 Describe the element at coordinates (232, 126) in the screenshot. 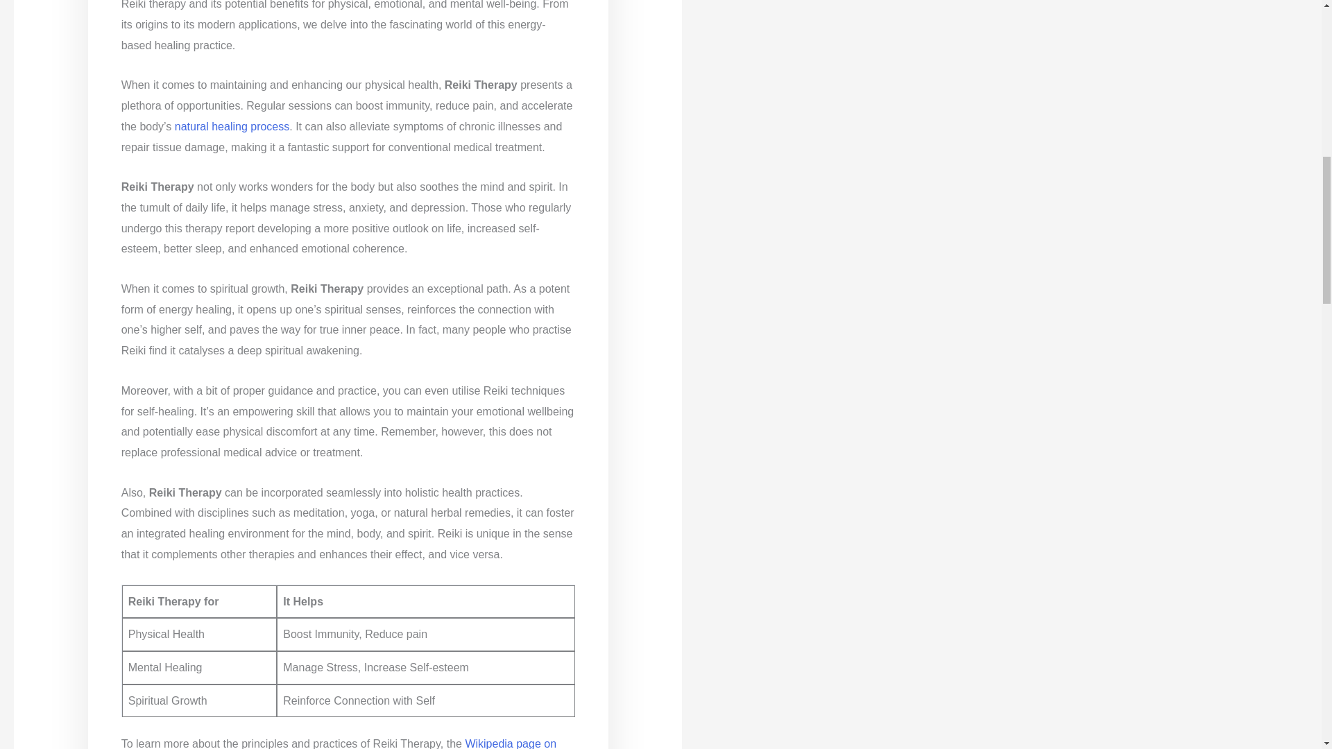

I see `Understanding Reiki Healing Therapy` at that location.